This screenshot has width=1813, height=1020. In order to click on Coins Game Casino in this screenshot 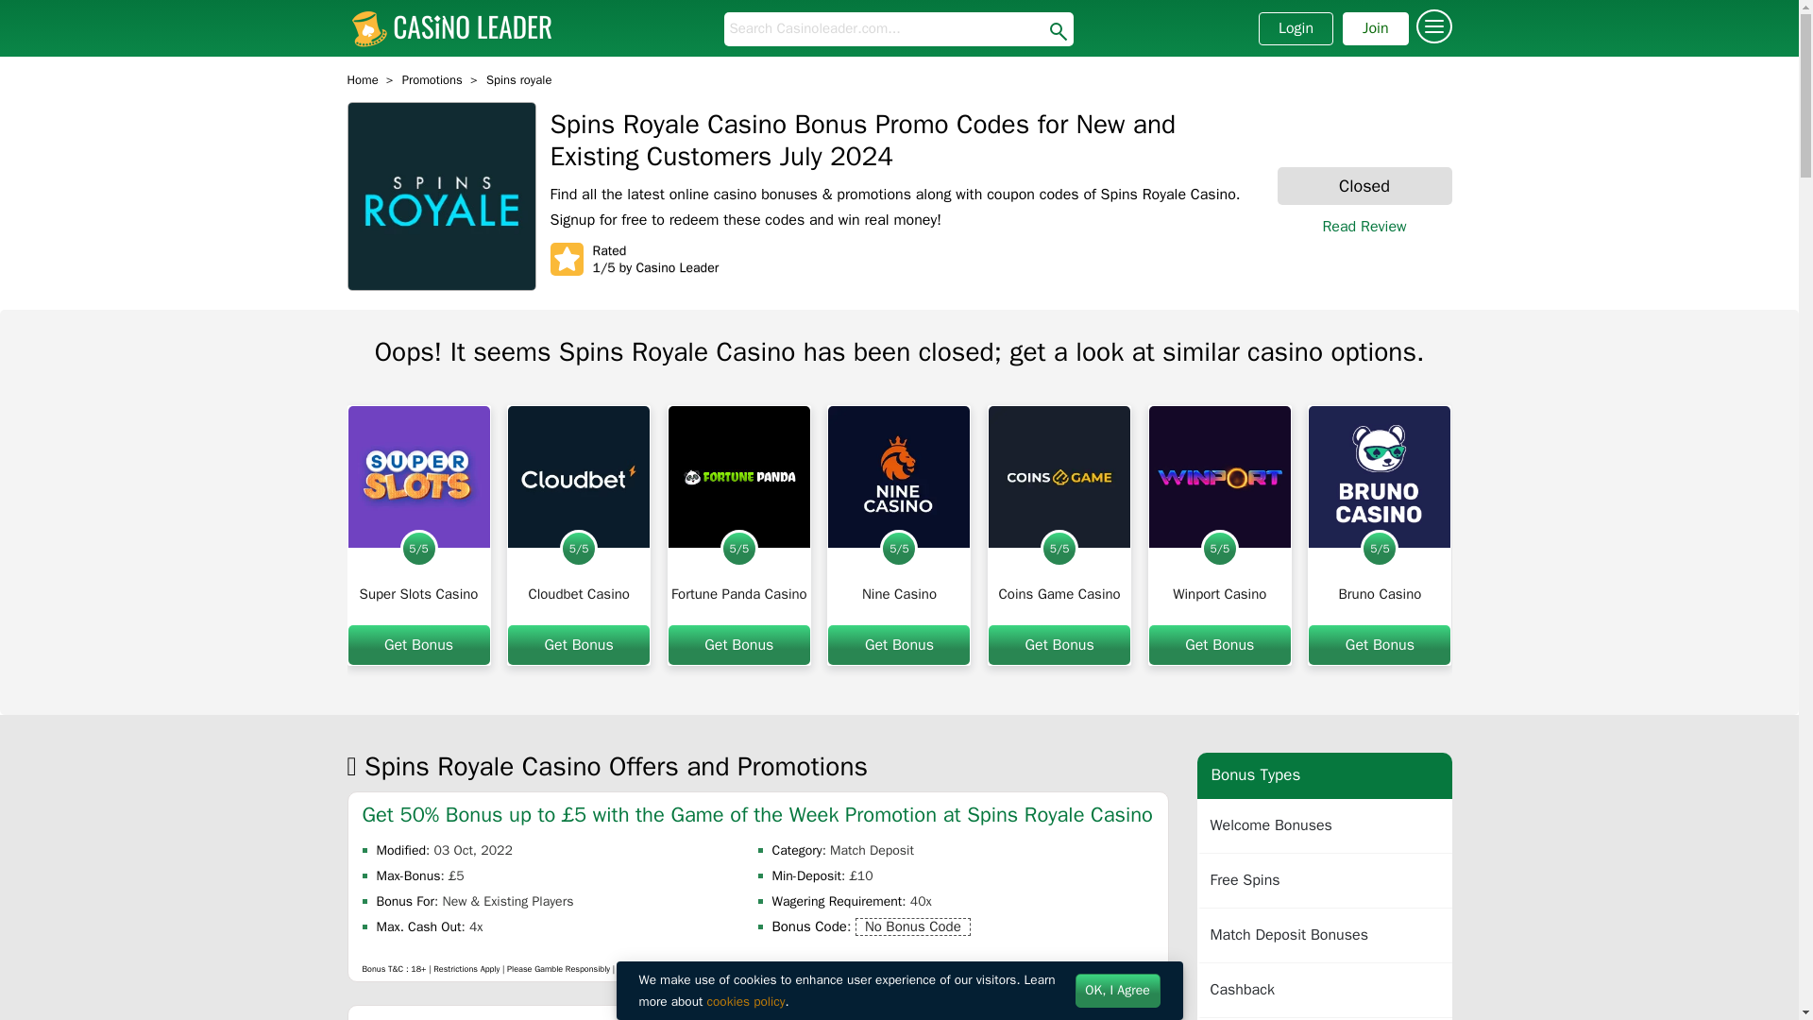, I will do `click(1059, 476)`.